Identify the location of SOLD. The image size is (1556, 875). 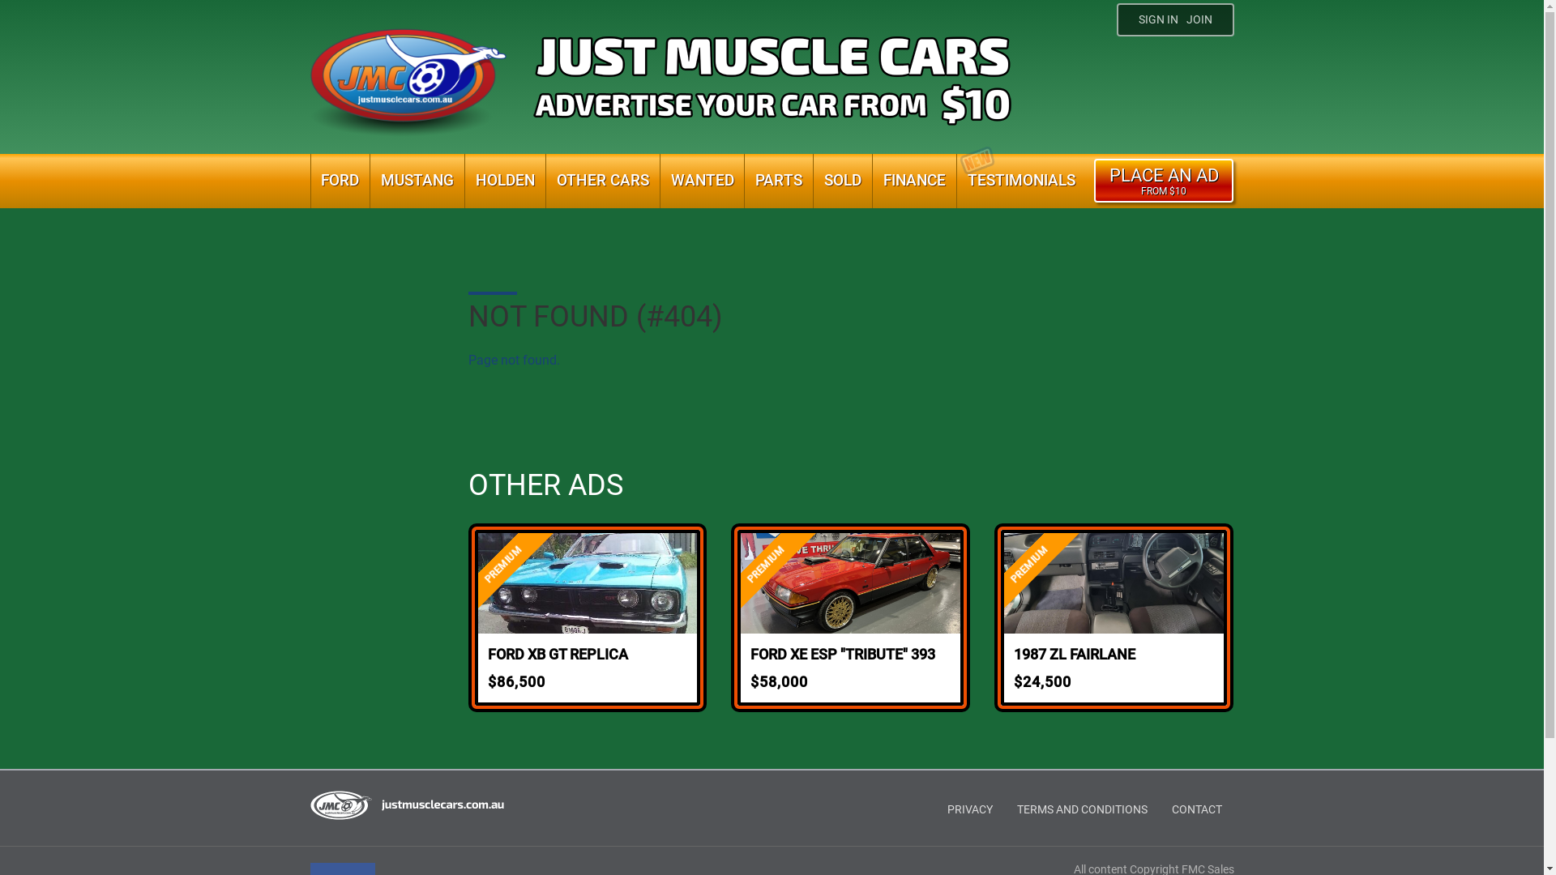
(843, 181).